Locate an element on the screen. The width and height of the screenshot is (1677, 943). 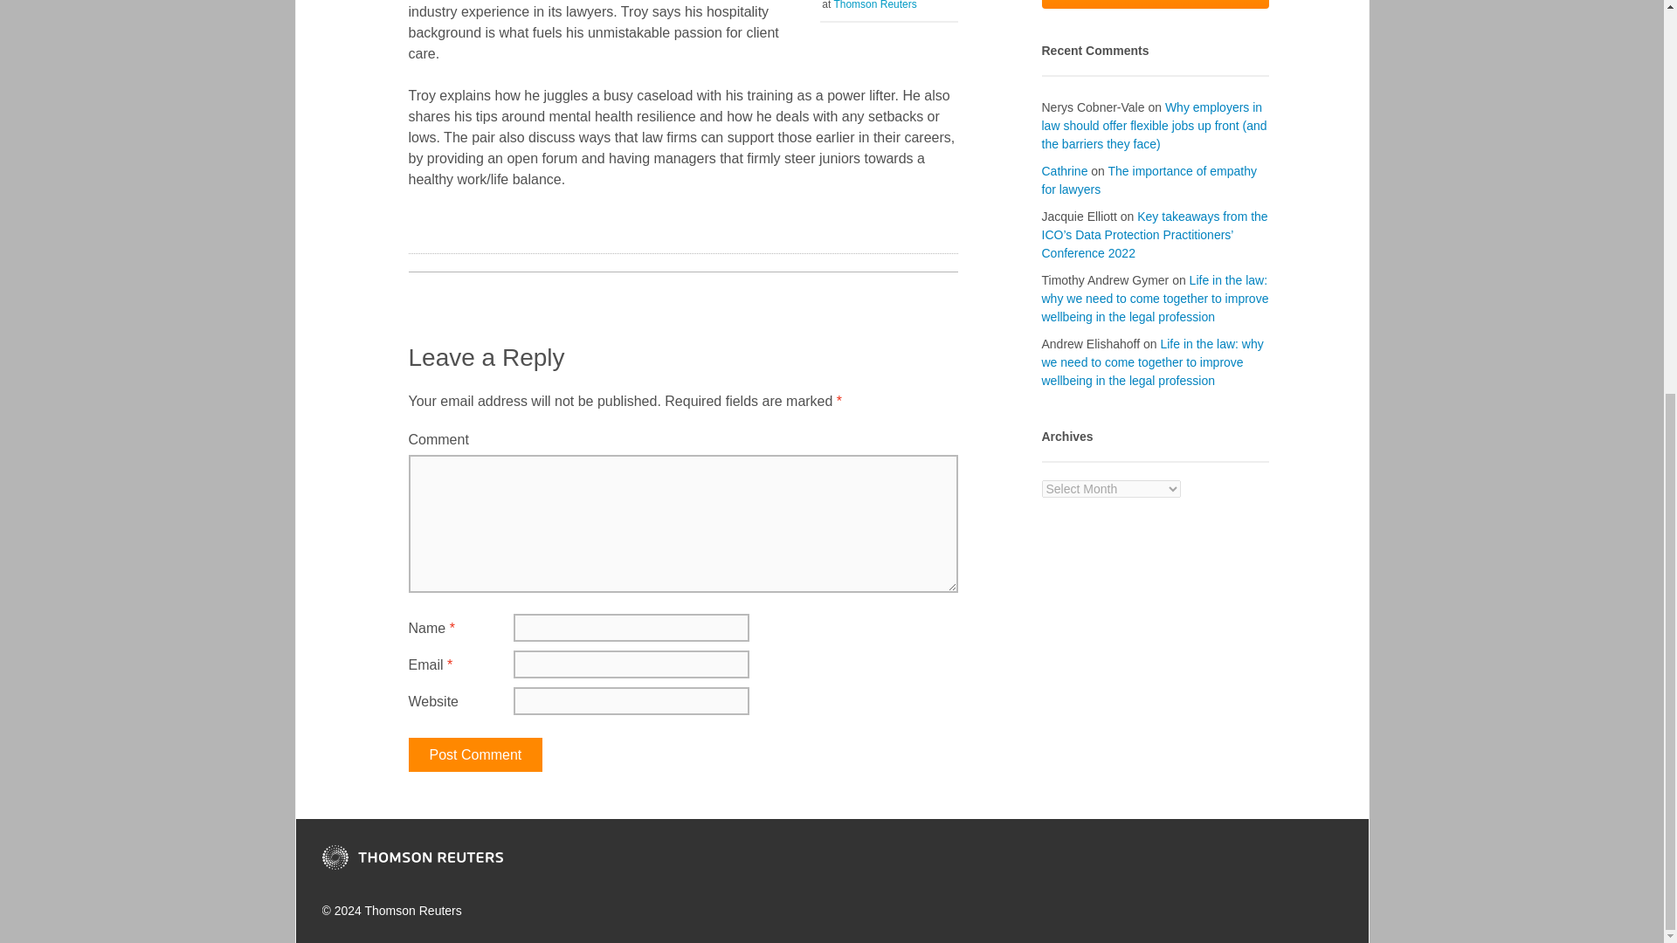
Post Comment is located at coordinates (874, 5).